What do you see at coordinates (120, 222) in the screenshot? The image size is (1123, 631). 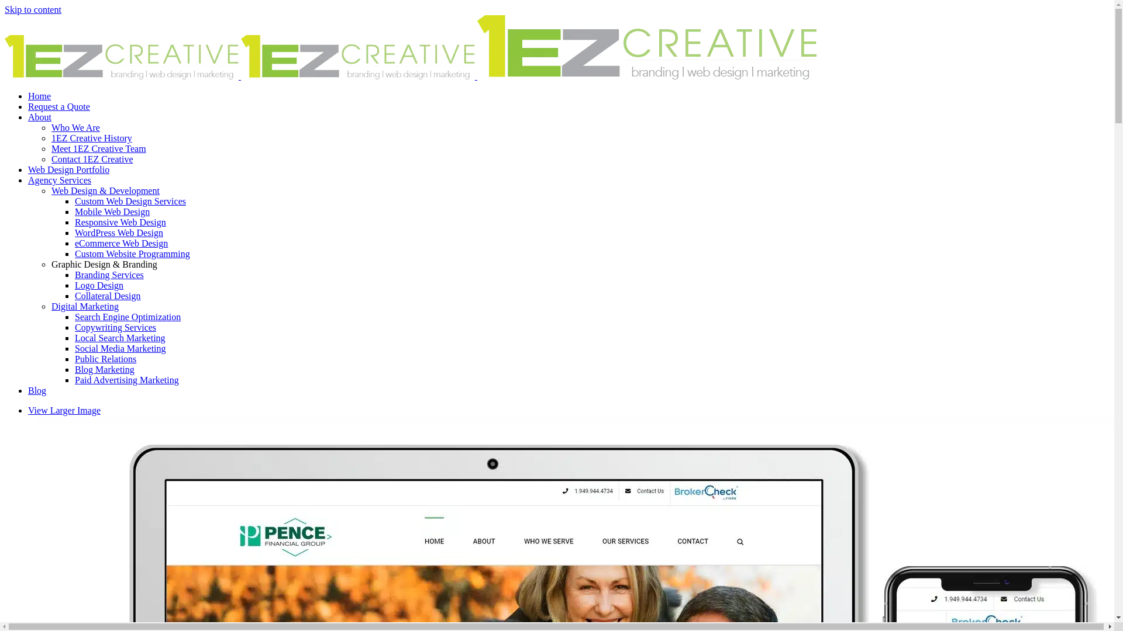 I see `Responsive Web Design` at bounding box center [120, 222].